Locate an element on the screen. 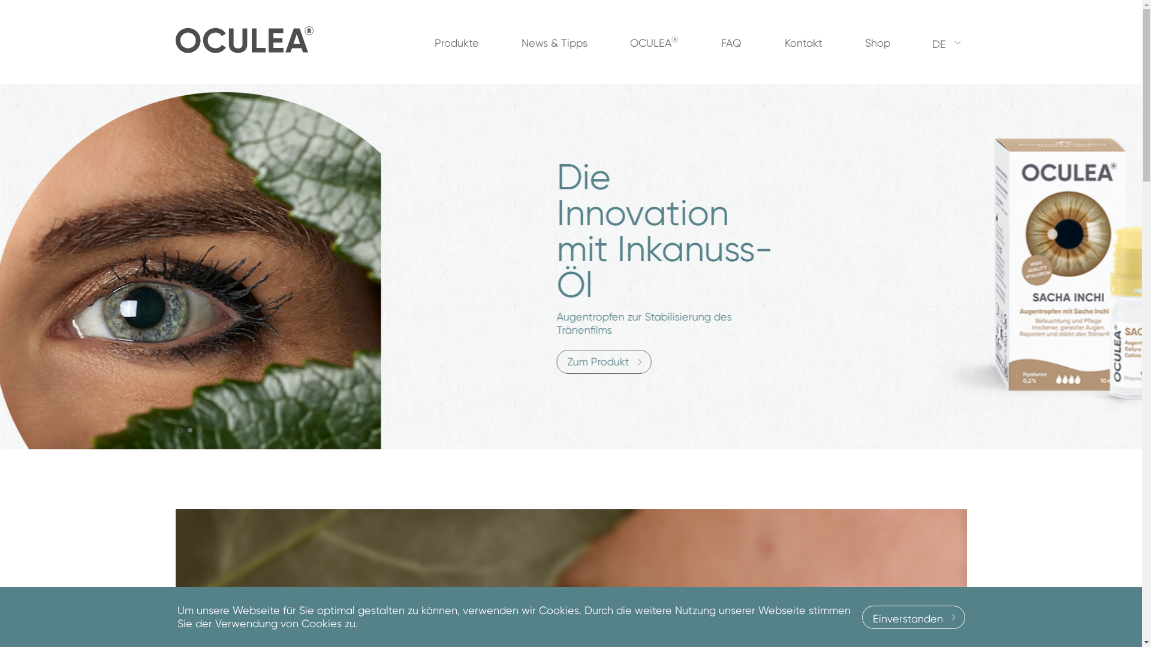 This screenshot has height=647, width=1151. Produkte is located at coordinates (457, 43).